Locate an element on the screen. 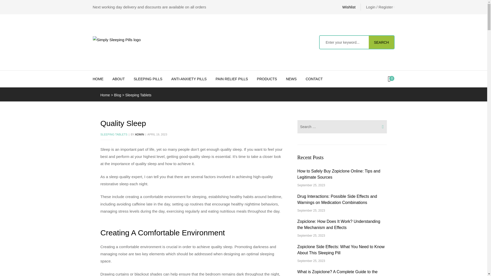  SEARCH is located at coordinates (381, 42).